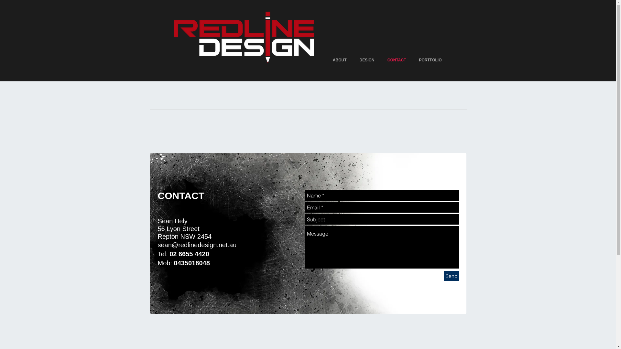  Describe the element at coordinates (430, 60) in the screenshot. I see `PORTFOLIO` at that location.